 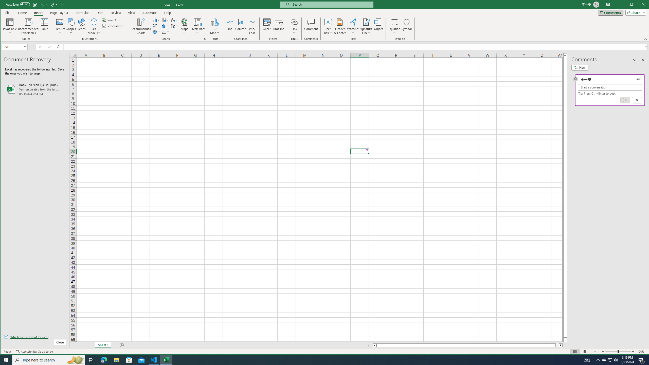 I want to click on Table, so click(x=45, y=26).